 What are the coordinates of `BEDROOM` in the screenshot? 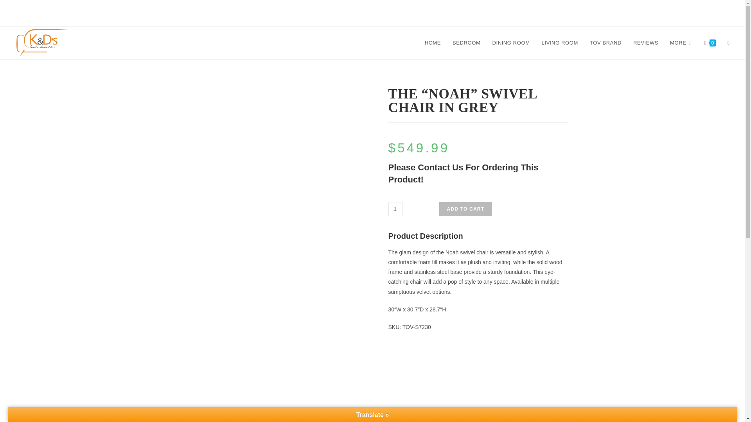 It's located at (466, 43).